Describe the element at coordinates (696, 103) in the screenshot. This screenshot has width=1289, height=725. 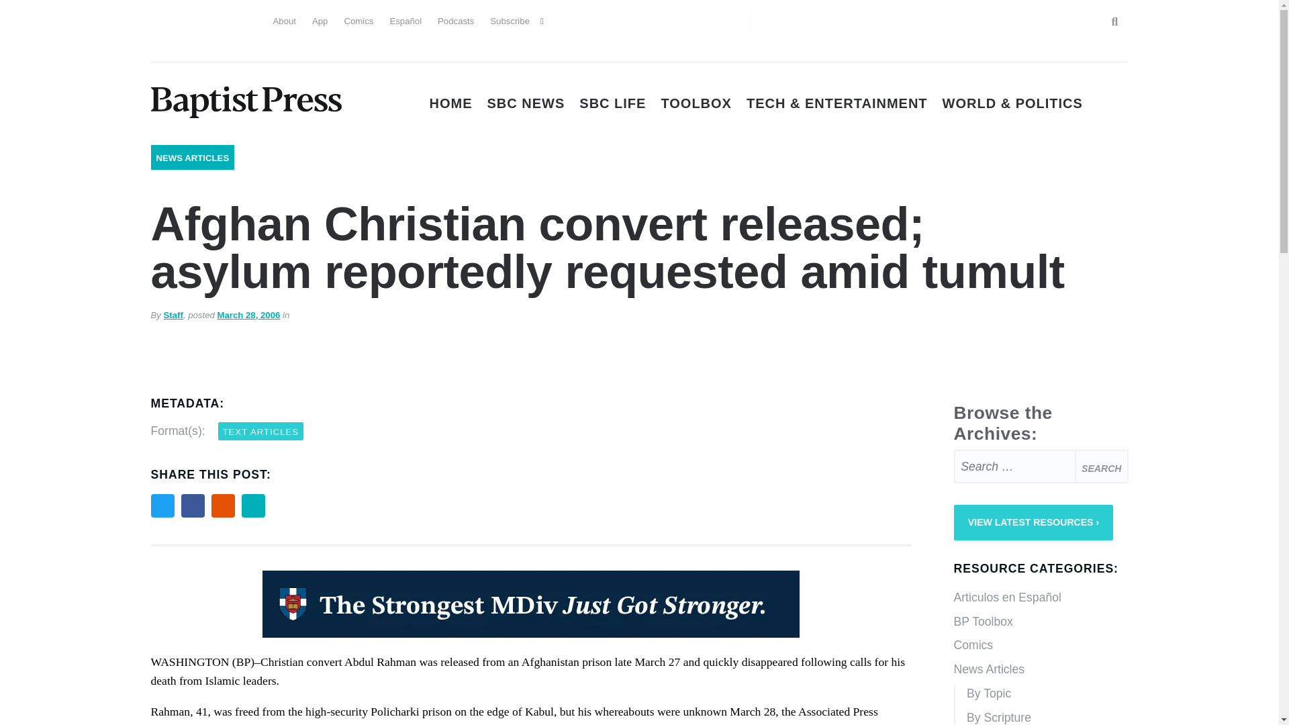
I see `TOOLBOX` at that location.